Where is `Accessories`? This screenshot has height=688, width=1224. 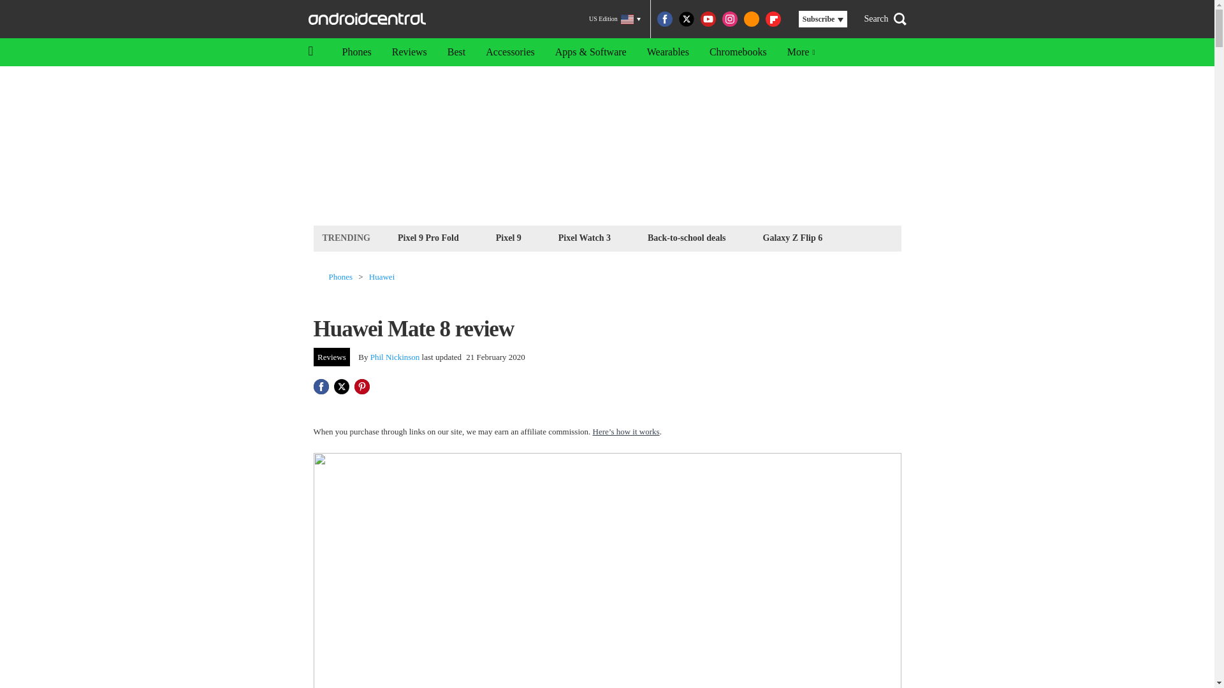
Accessories is located at coordinates (510, 52).